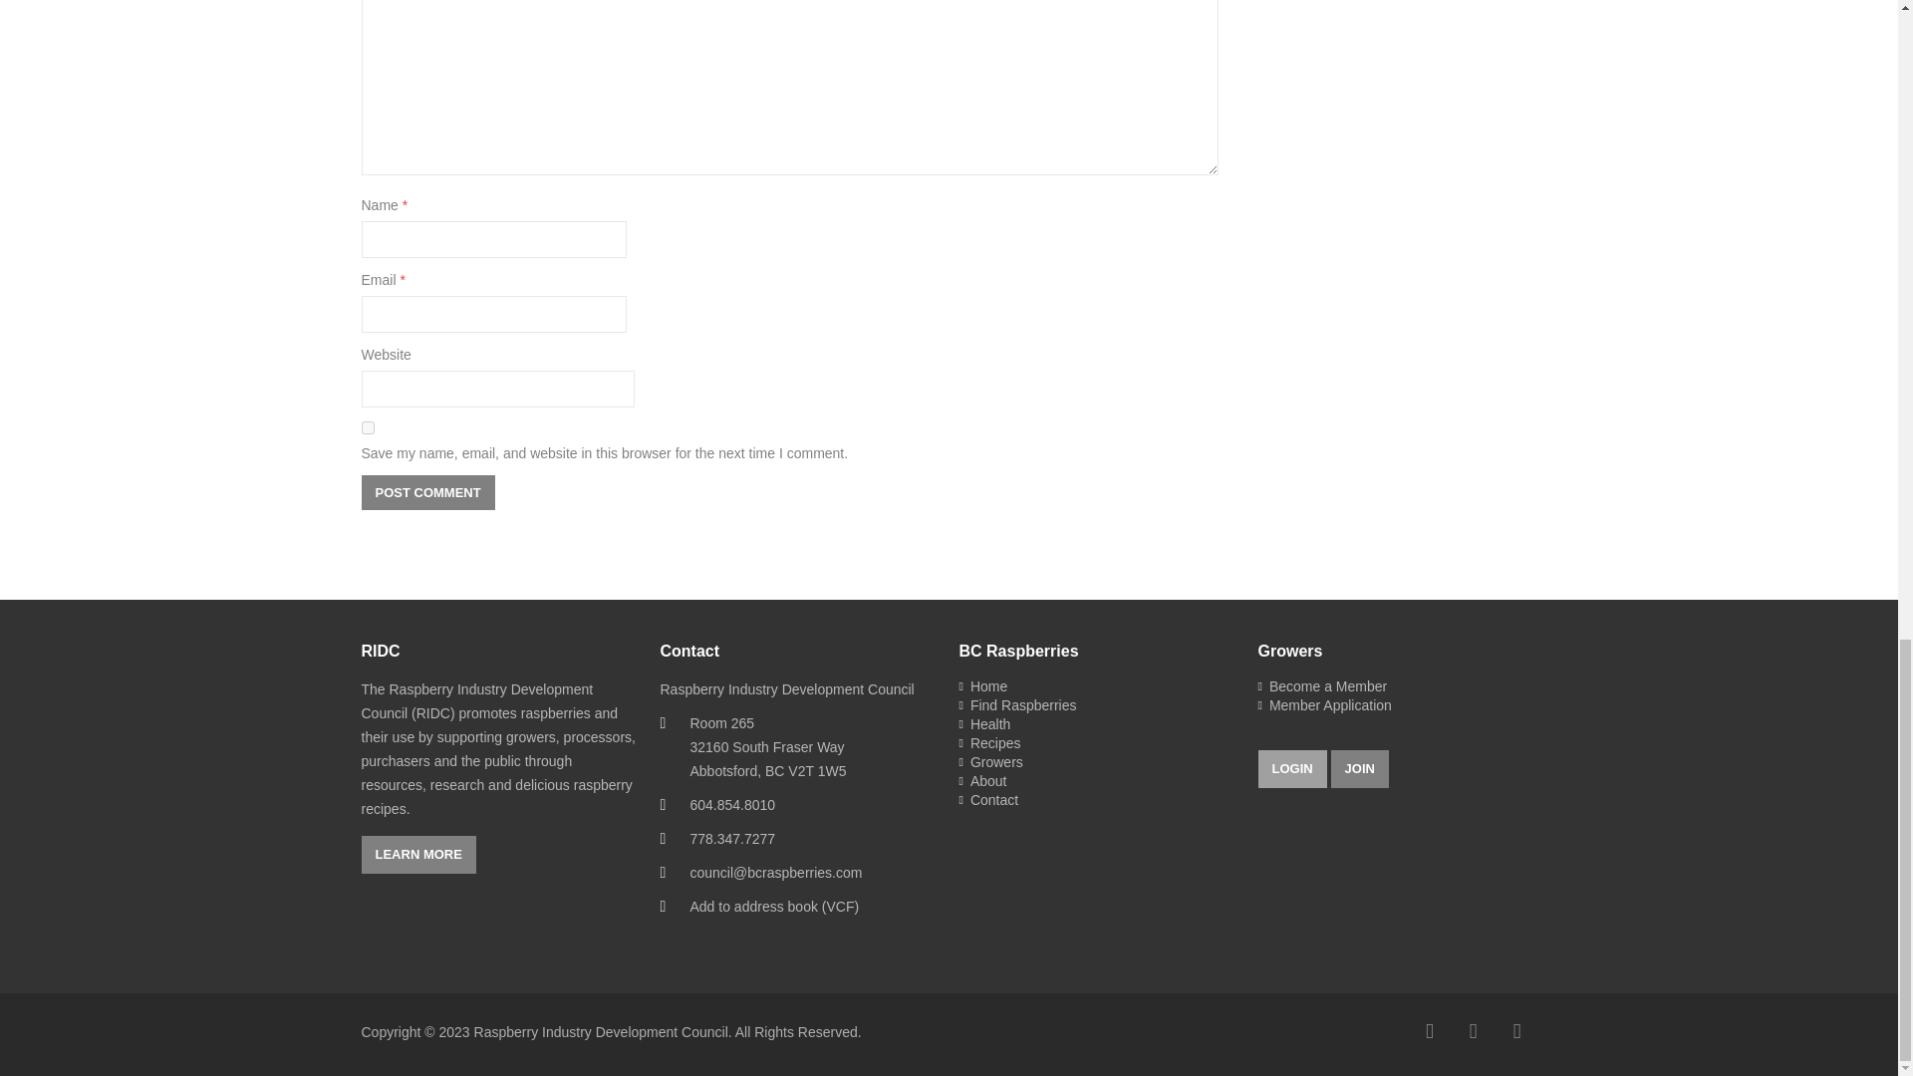  Describe the element at coordinates (731, 838) in the screenshot. I see `Call the Raspberry Industry Development Council` at that location.